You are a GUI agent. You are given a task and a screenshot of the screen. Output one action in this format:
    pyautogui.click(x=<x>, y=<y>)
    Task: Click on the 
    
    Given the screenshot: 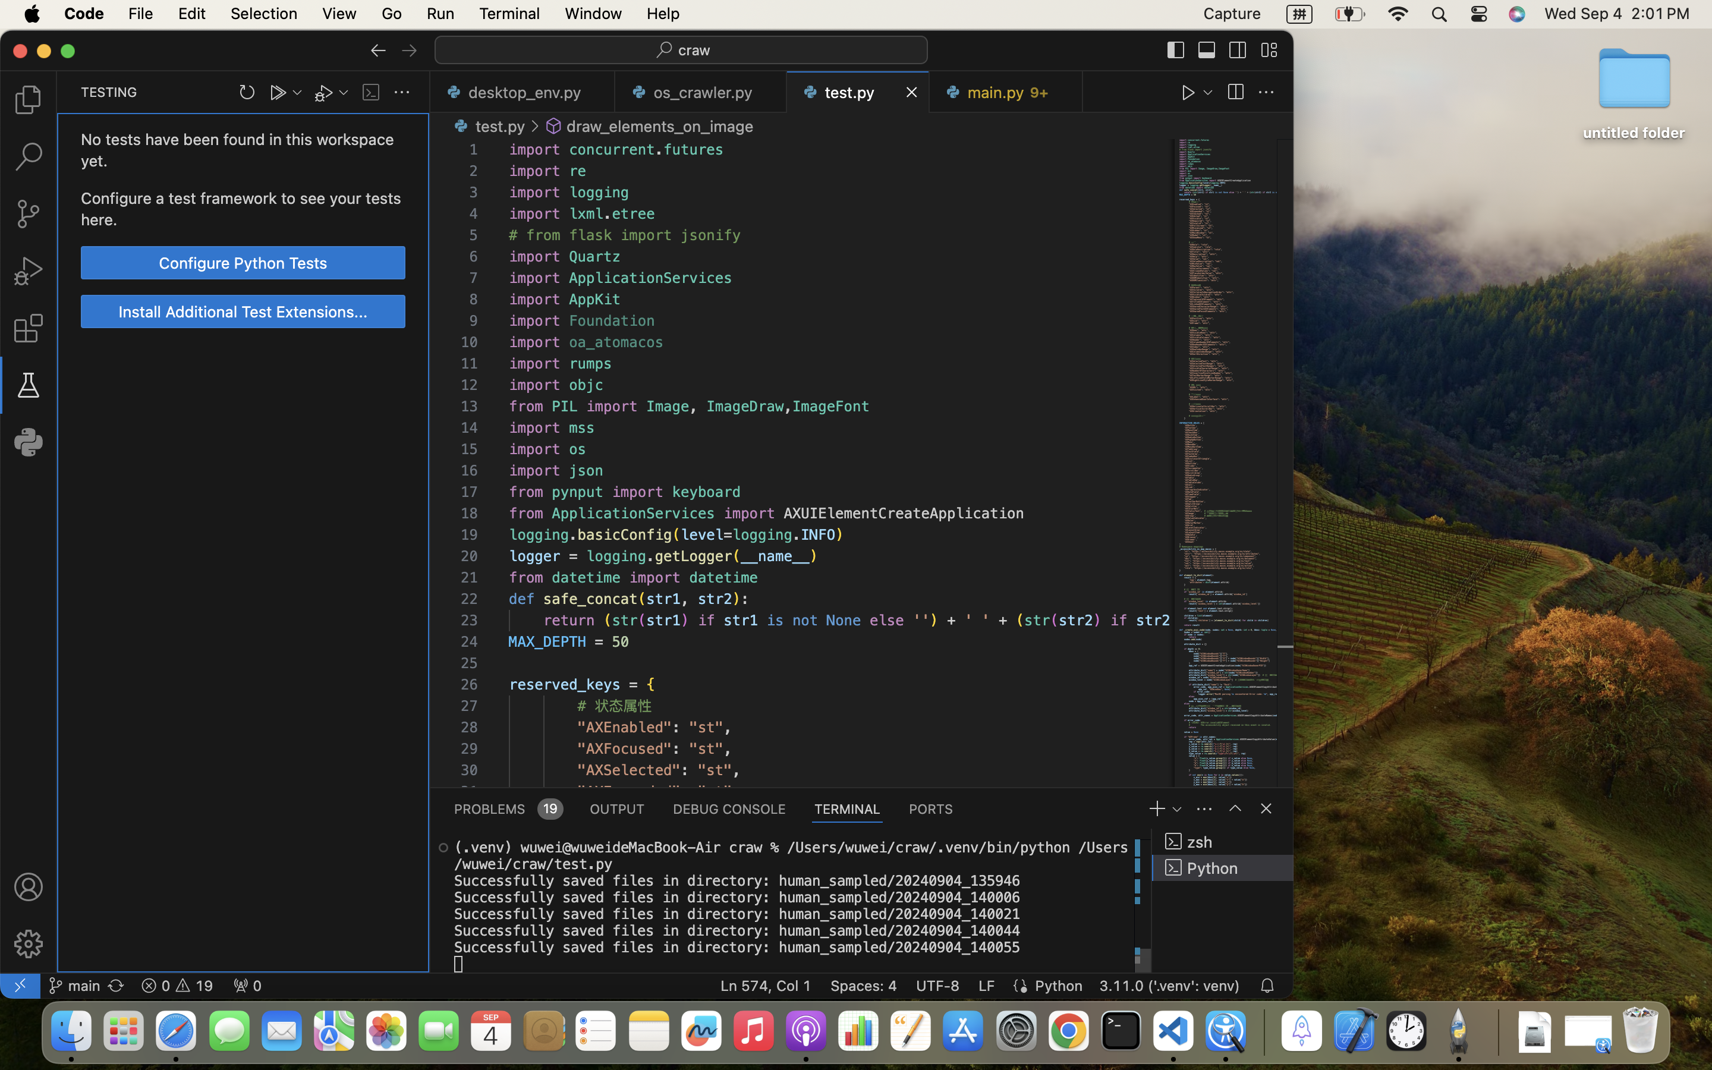 What is the action you would take?
    pyautogui.click(x=1238, y=50)
    